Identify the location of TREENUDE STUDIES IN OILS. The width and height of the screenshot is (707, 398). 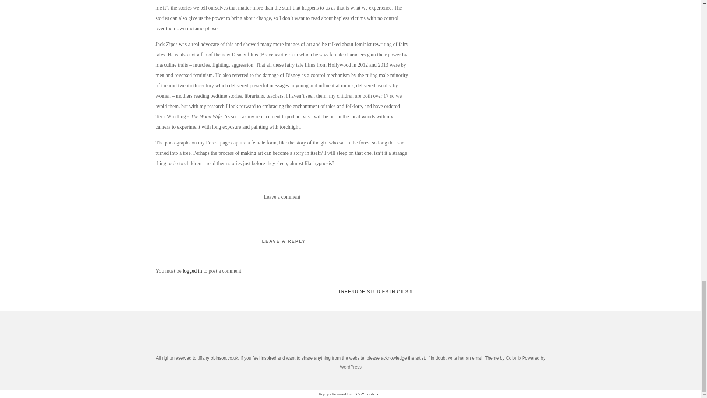
(375, 291).